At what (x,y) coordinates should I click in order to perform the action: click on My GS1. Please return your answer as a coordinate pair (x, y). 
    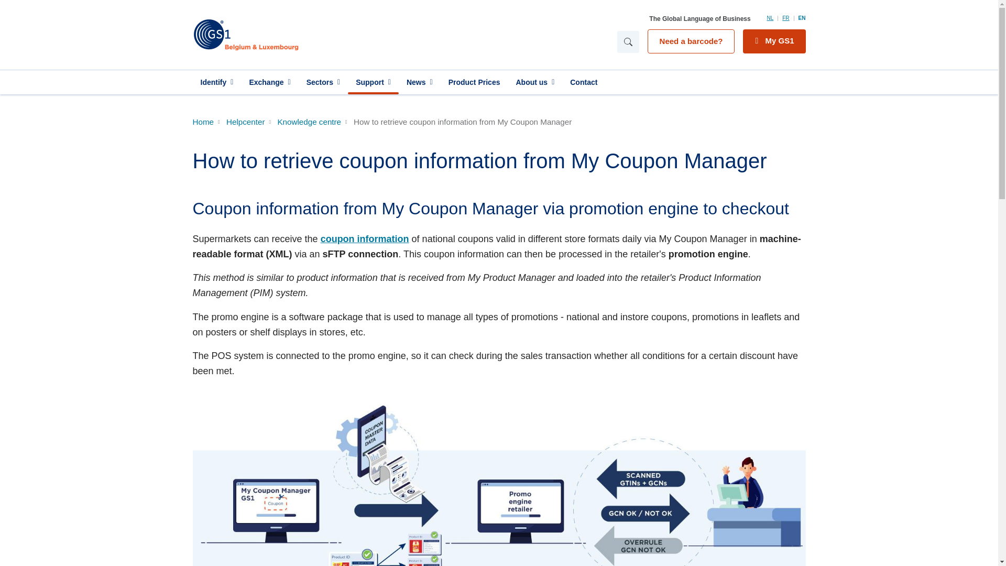
    Looking at the image, I should click on (774, 41).